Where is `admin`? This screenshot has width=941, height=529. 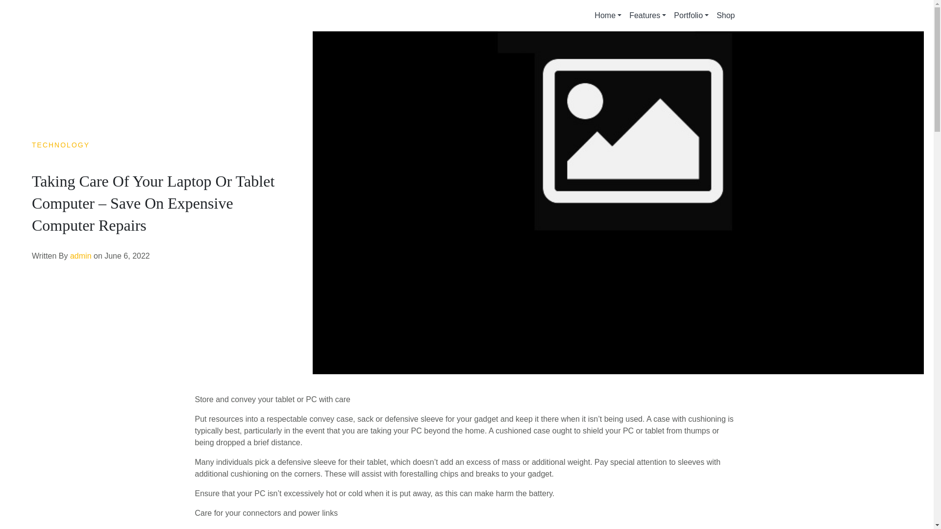 admin is located at coordinates (80, 256).